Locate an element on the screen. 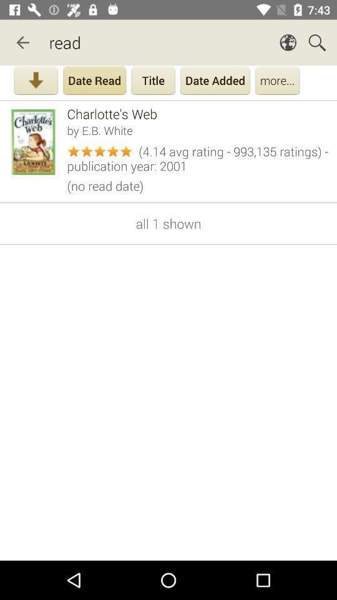 This screenshot has width=337, height=600. download button is located at coordinates (36, 82).